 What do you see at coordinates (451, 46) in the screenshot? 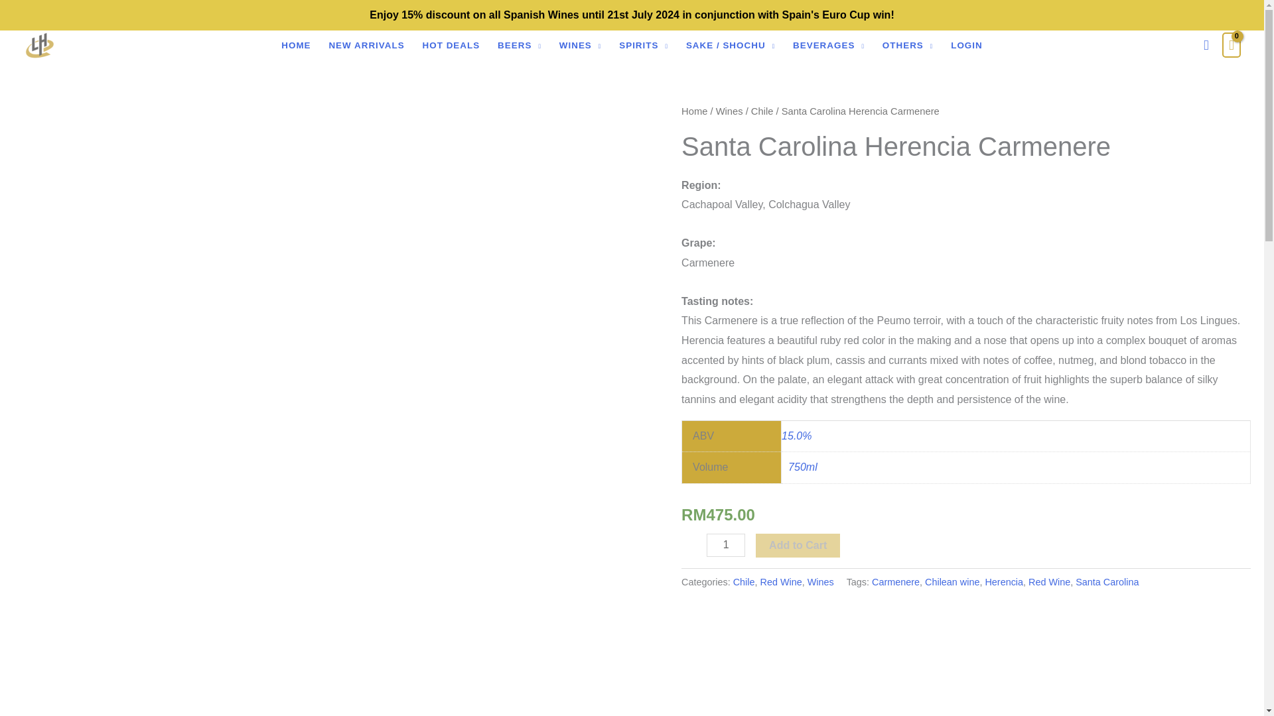
I see `HOT DEALS` at bounding box center [451, 46].